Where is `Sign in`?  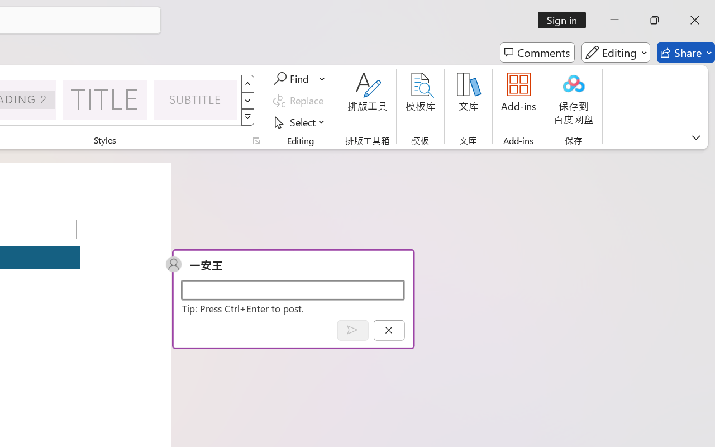 Sign in is located at coordinates (565, 20).